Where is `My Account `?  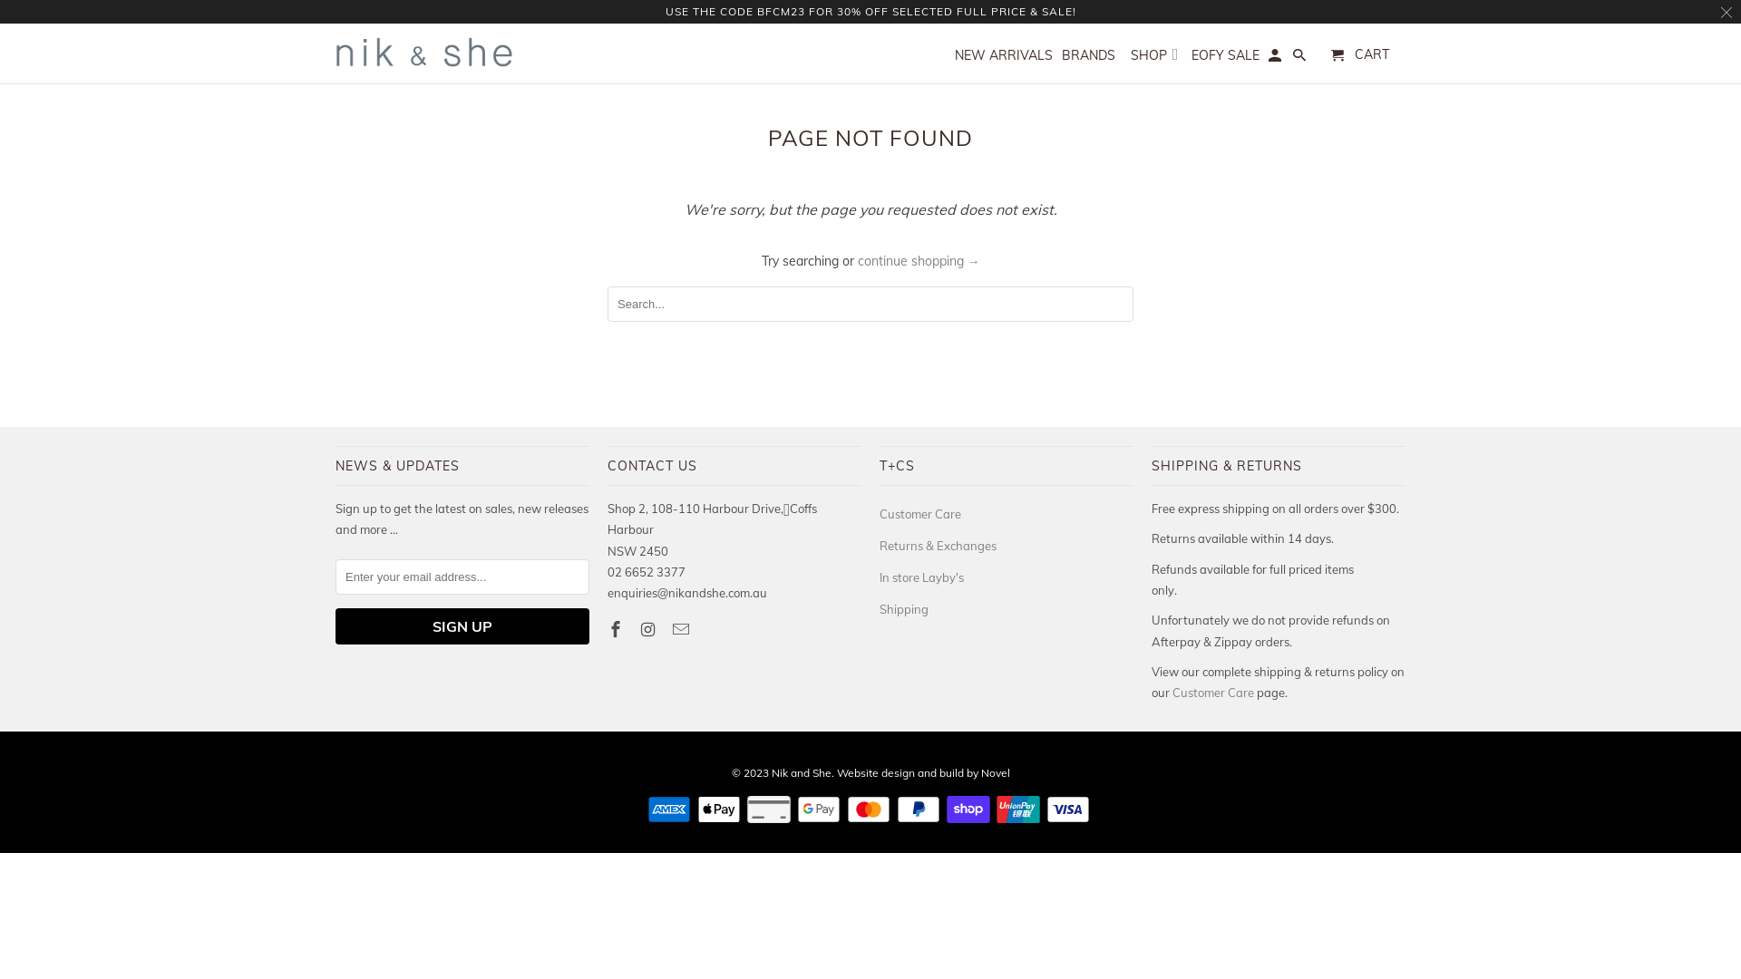
My Account  is located at coordinates (1277, 59).